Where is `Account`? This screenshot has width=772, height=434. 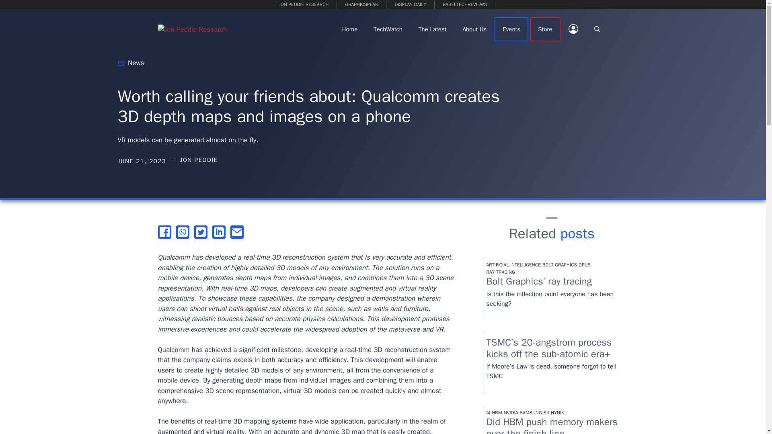 Account is located at coordinates (573, 29).